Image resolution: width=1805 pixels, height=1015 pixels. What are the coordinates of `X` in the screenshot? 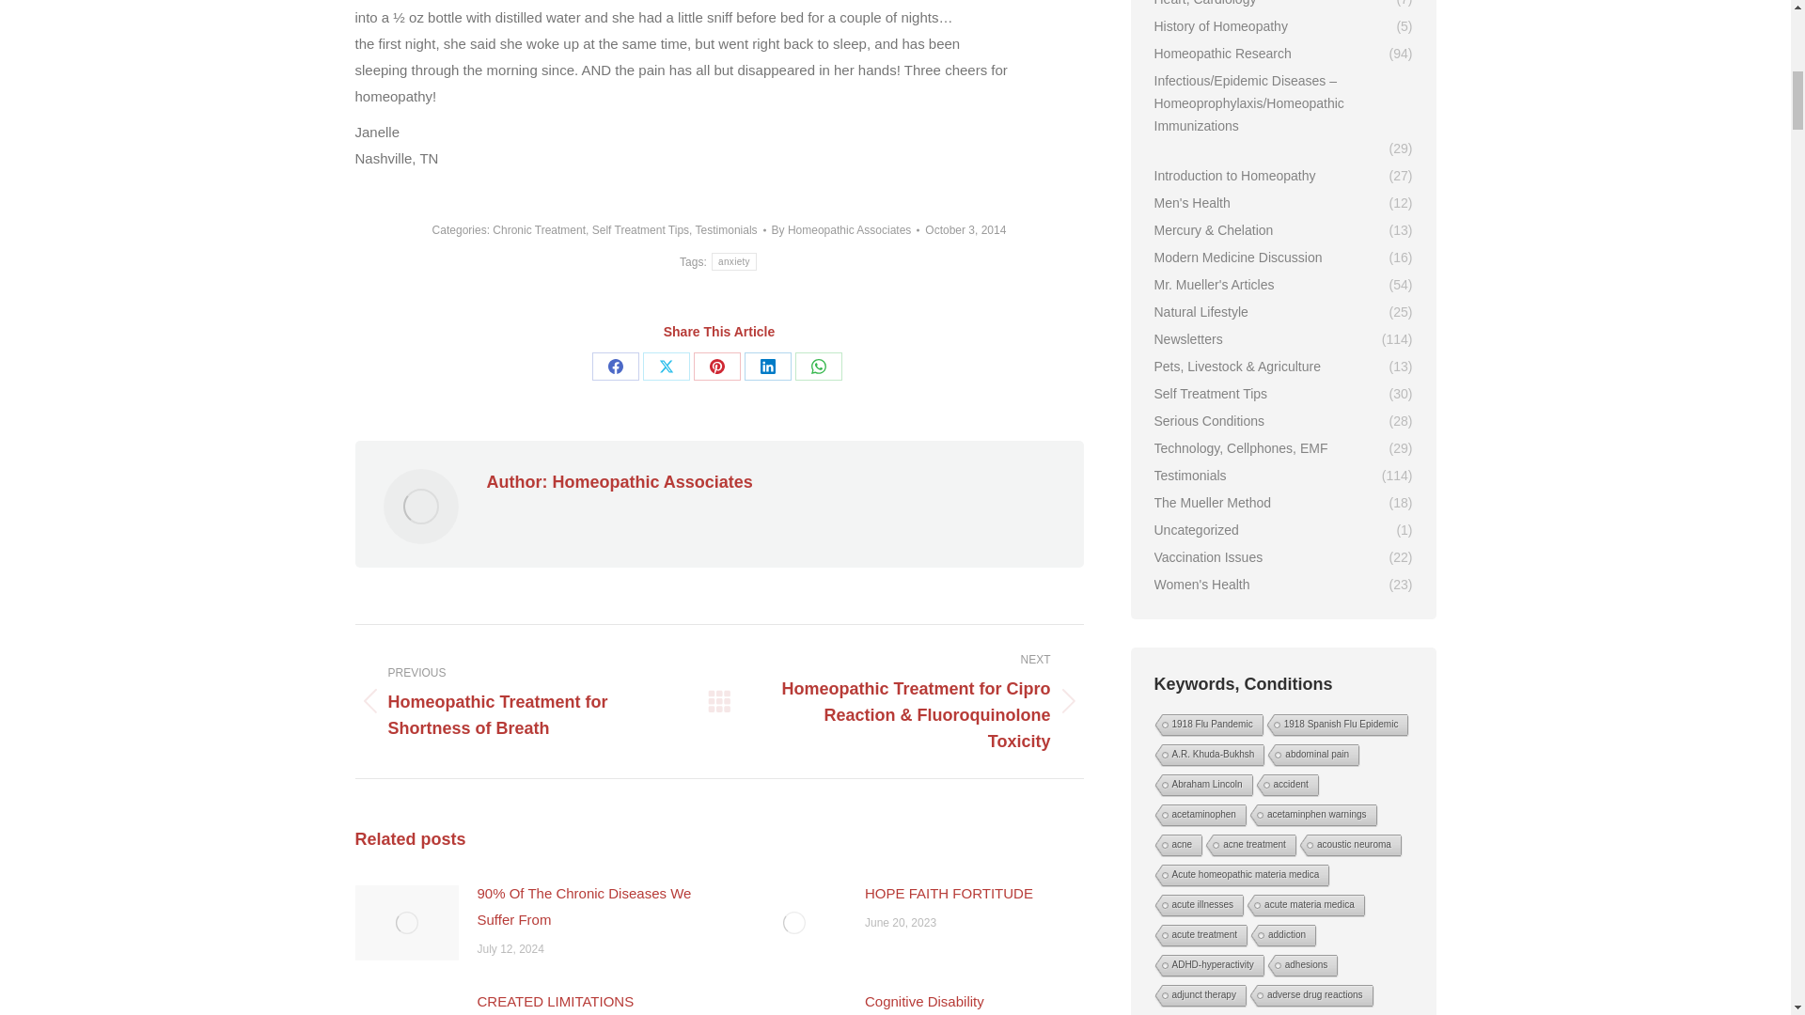 It's located at (666, 367).